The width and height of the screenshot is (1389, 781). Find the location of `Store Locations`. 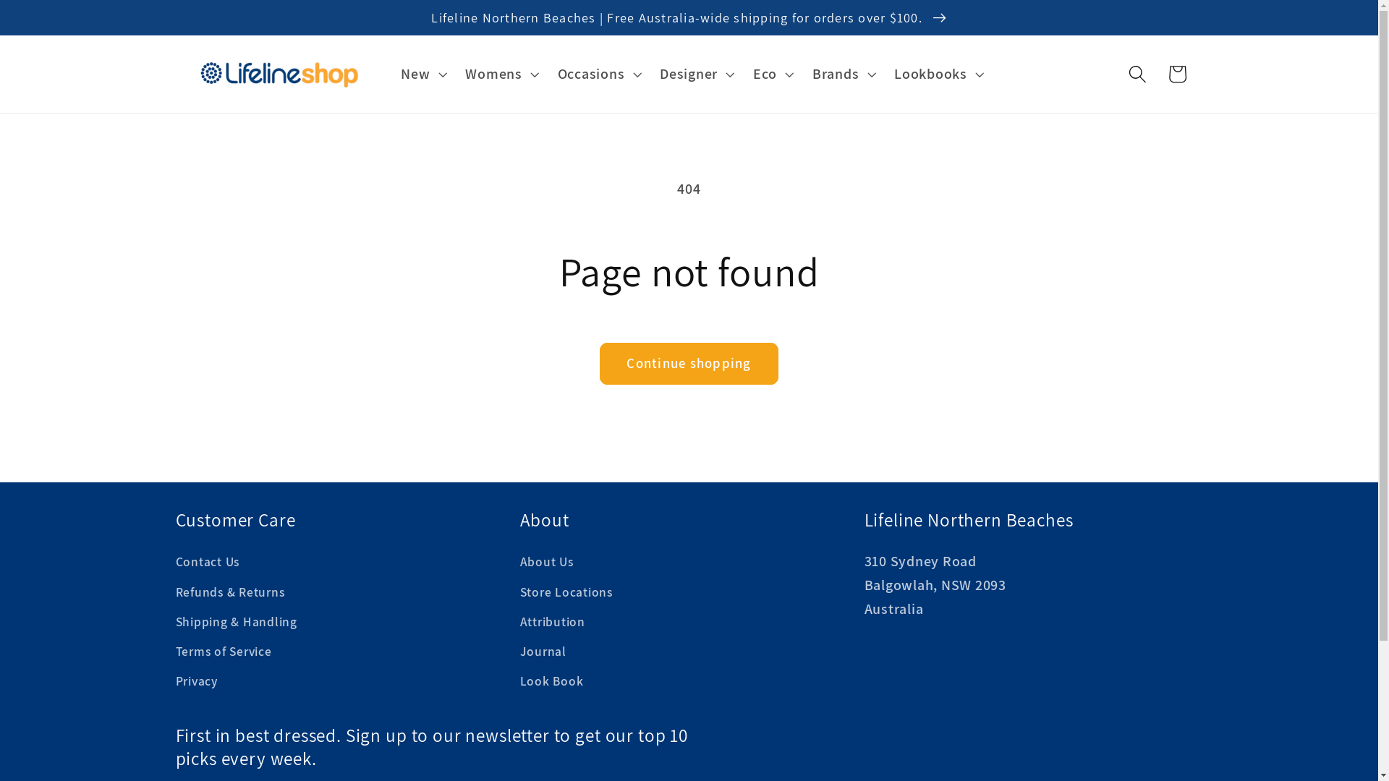

Store Locations is located at coordinates (566, 592).